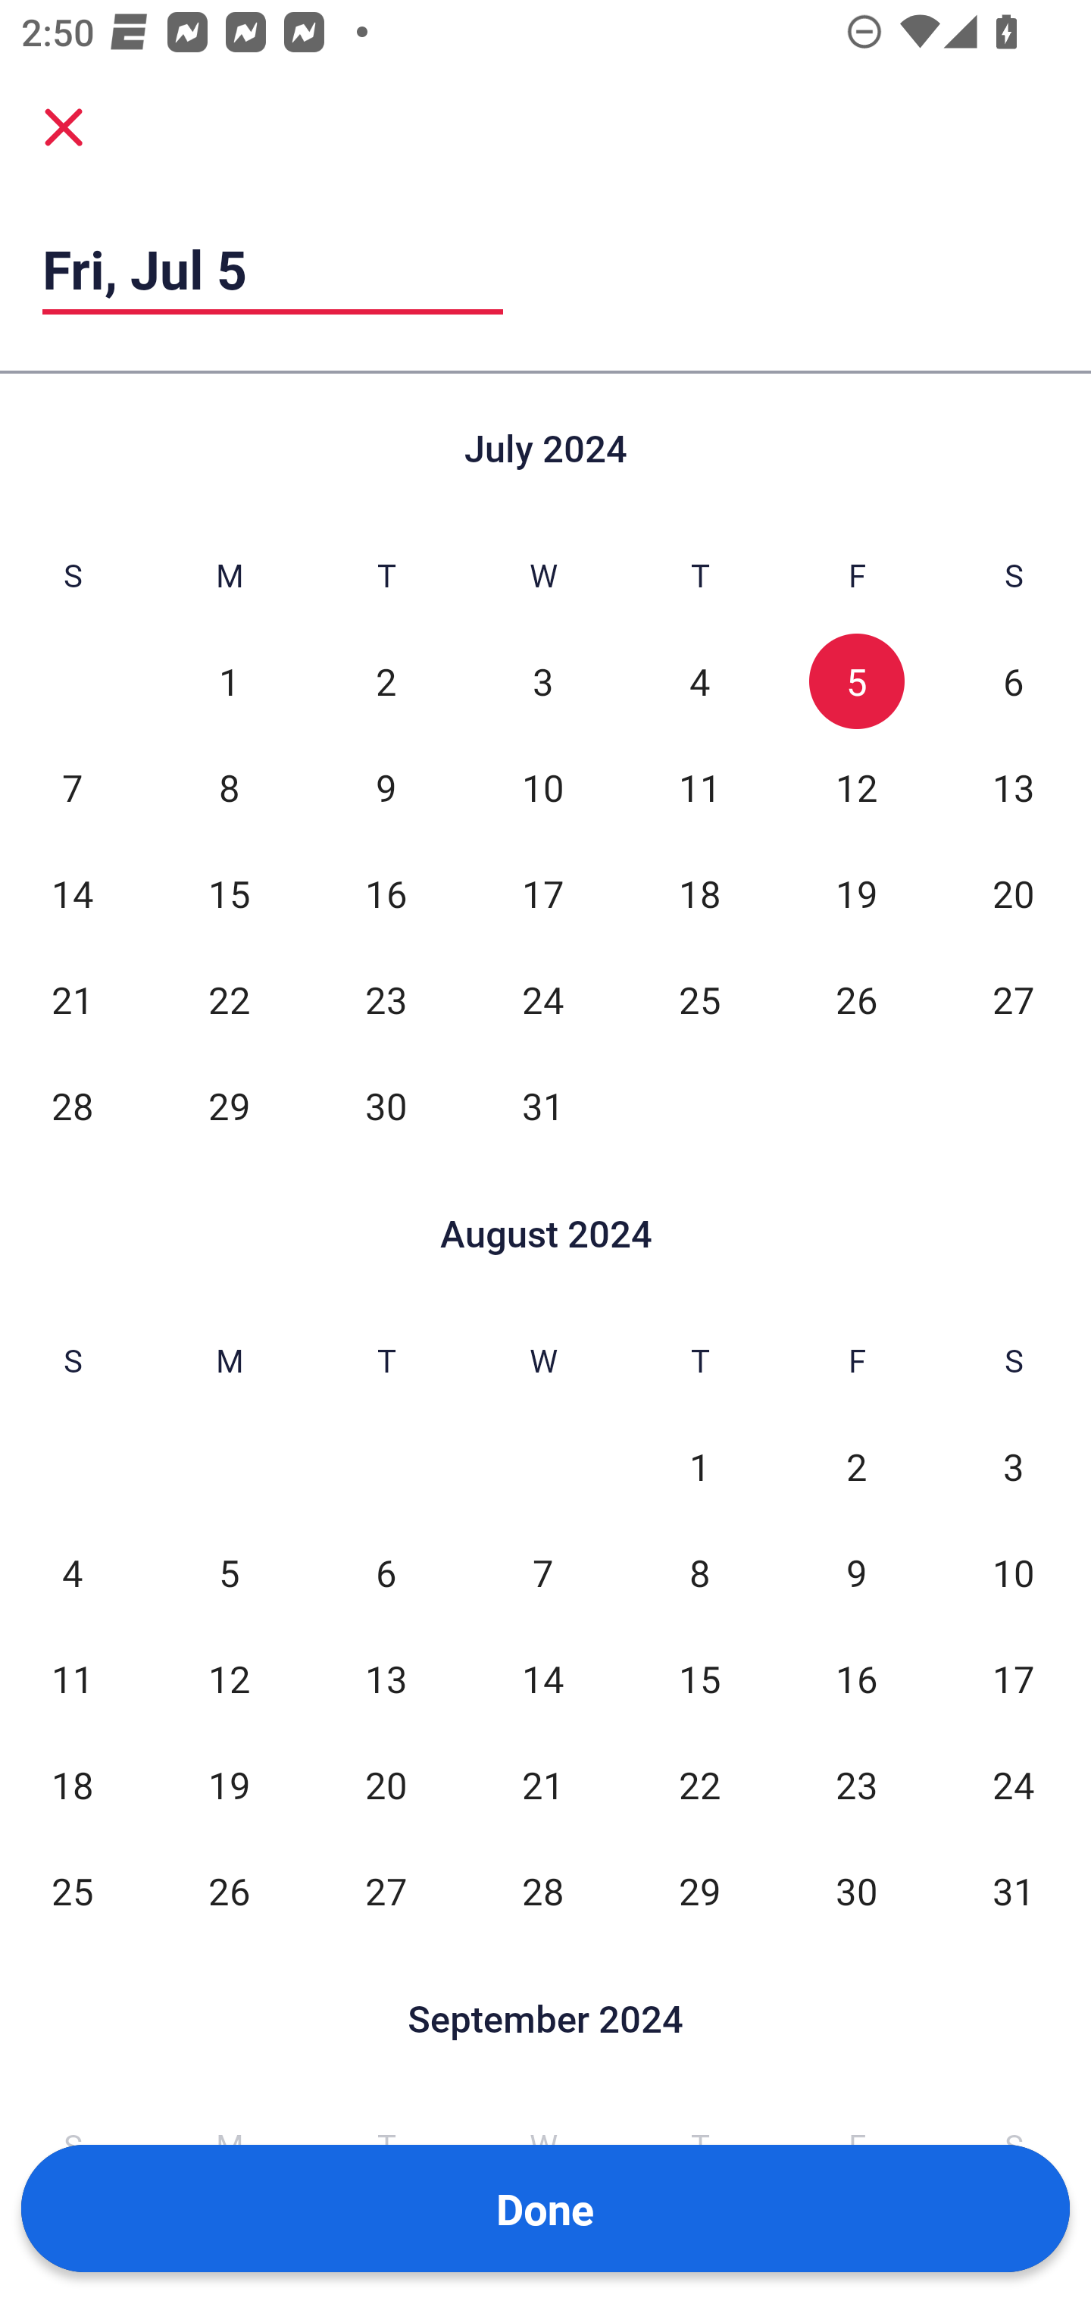  I want to click on 16 Tue, Jul 16, Not Selected, so click(386, 894).